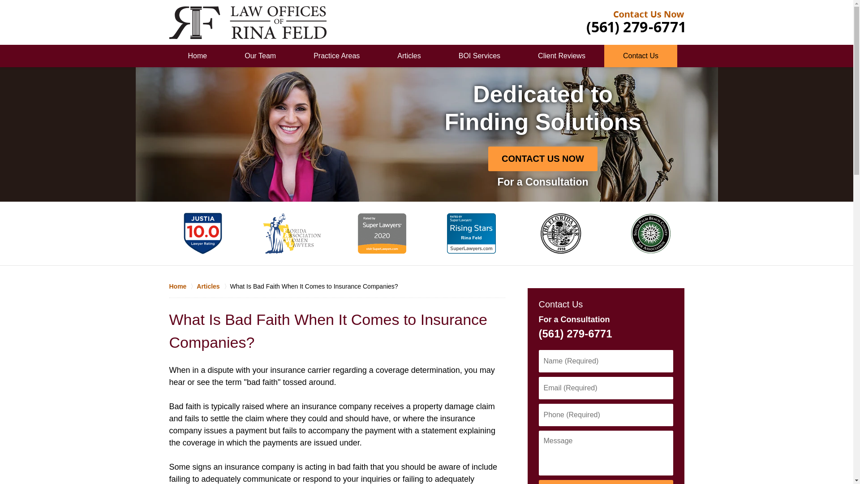 This screenshot has width=860, height=484. I want to click on Client Reviews, so click(562, 56).